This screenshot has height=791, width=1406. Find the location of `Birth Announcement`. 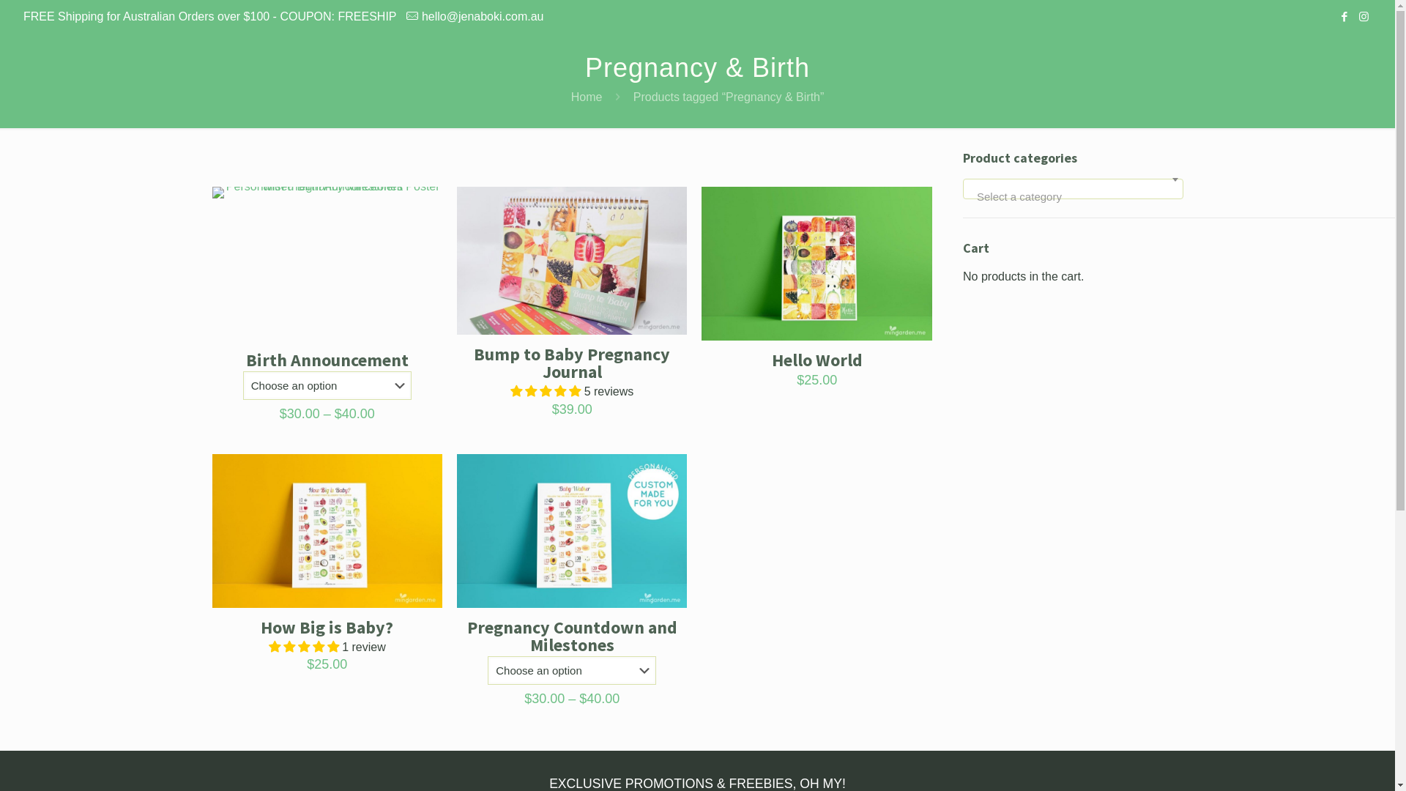

Birth Announcement is located at coordinates (327, 360).